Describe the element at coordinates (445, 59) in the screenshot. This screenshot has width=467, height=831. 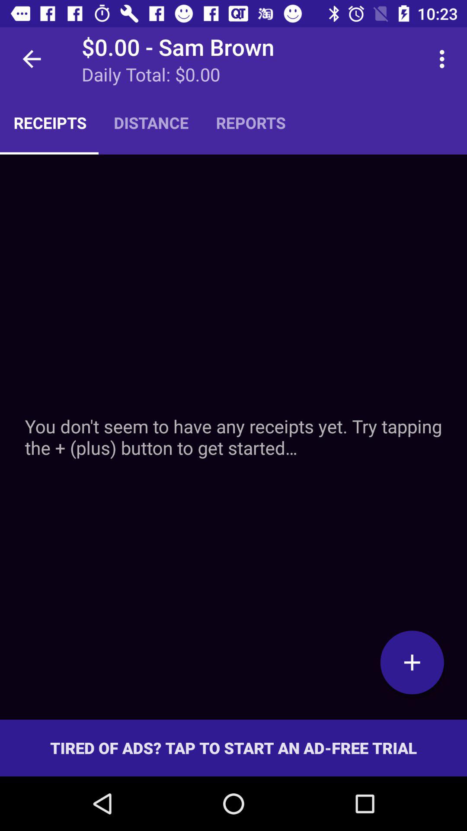
I see `tap icon to the right of reports` at that location.